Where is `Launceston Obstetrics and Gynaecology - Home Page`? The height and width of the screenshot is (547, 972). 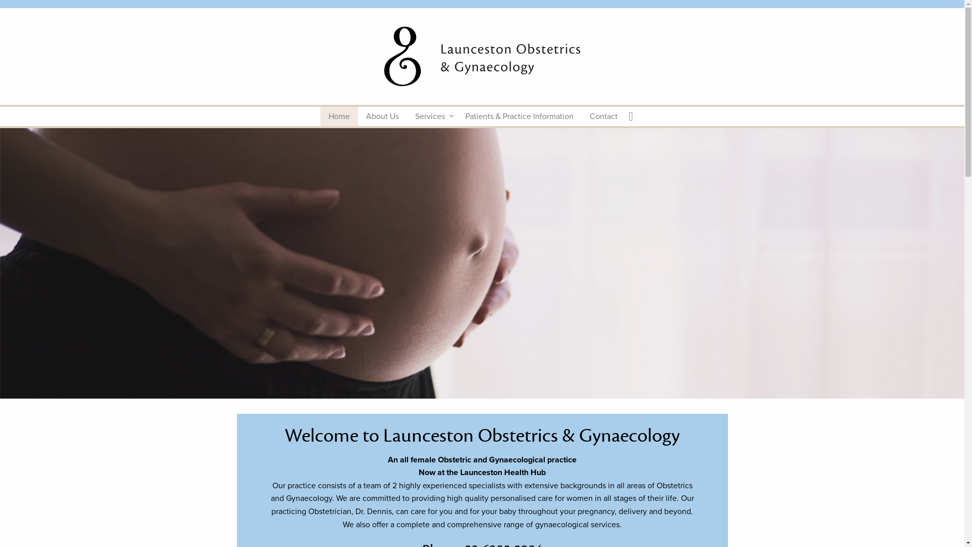 Launceston Obstetrics and Gynaecology - Home Page is located at coordinates (482, 55).